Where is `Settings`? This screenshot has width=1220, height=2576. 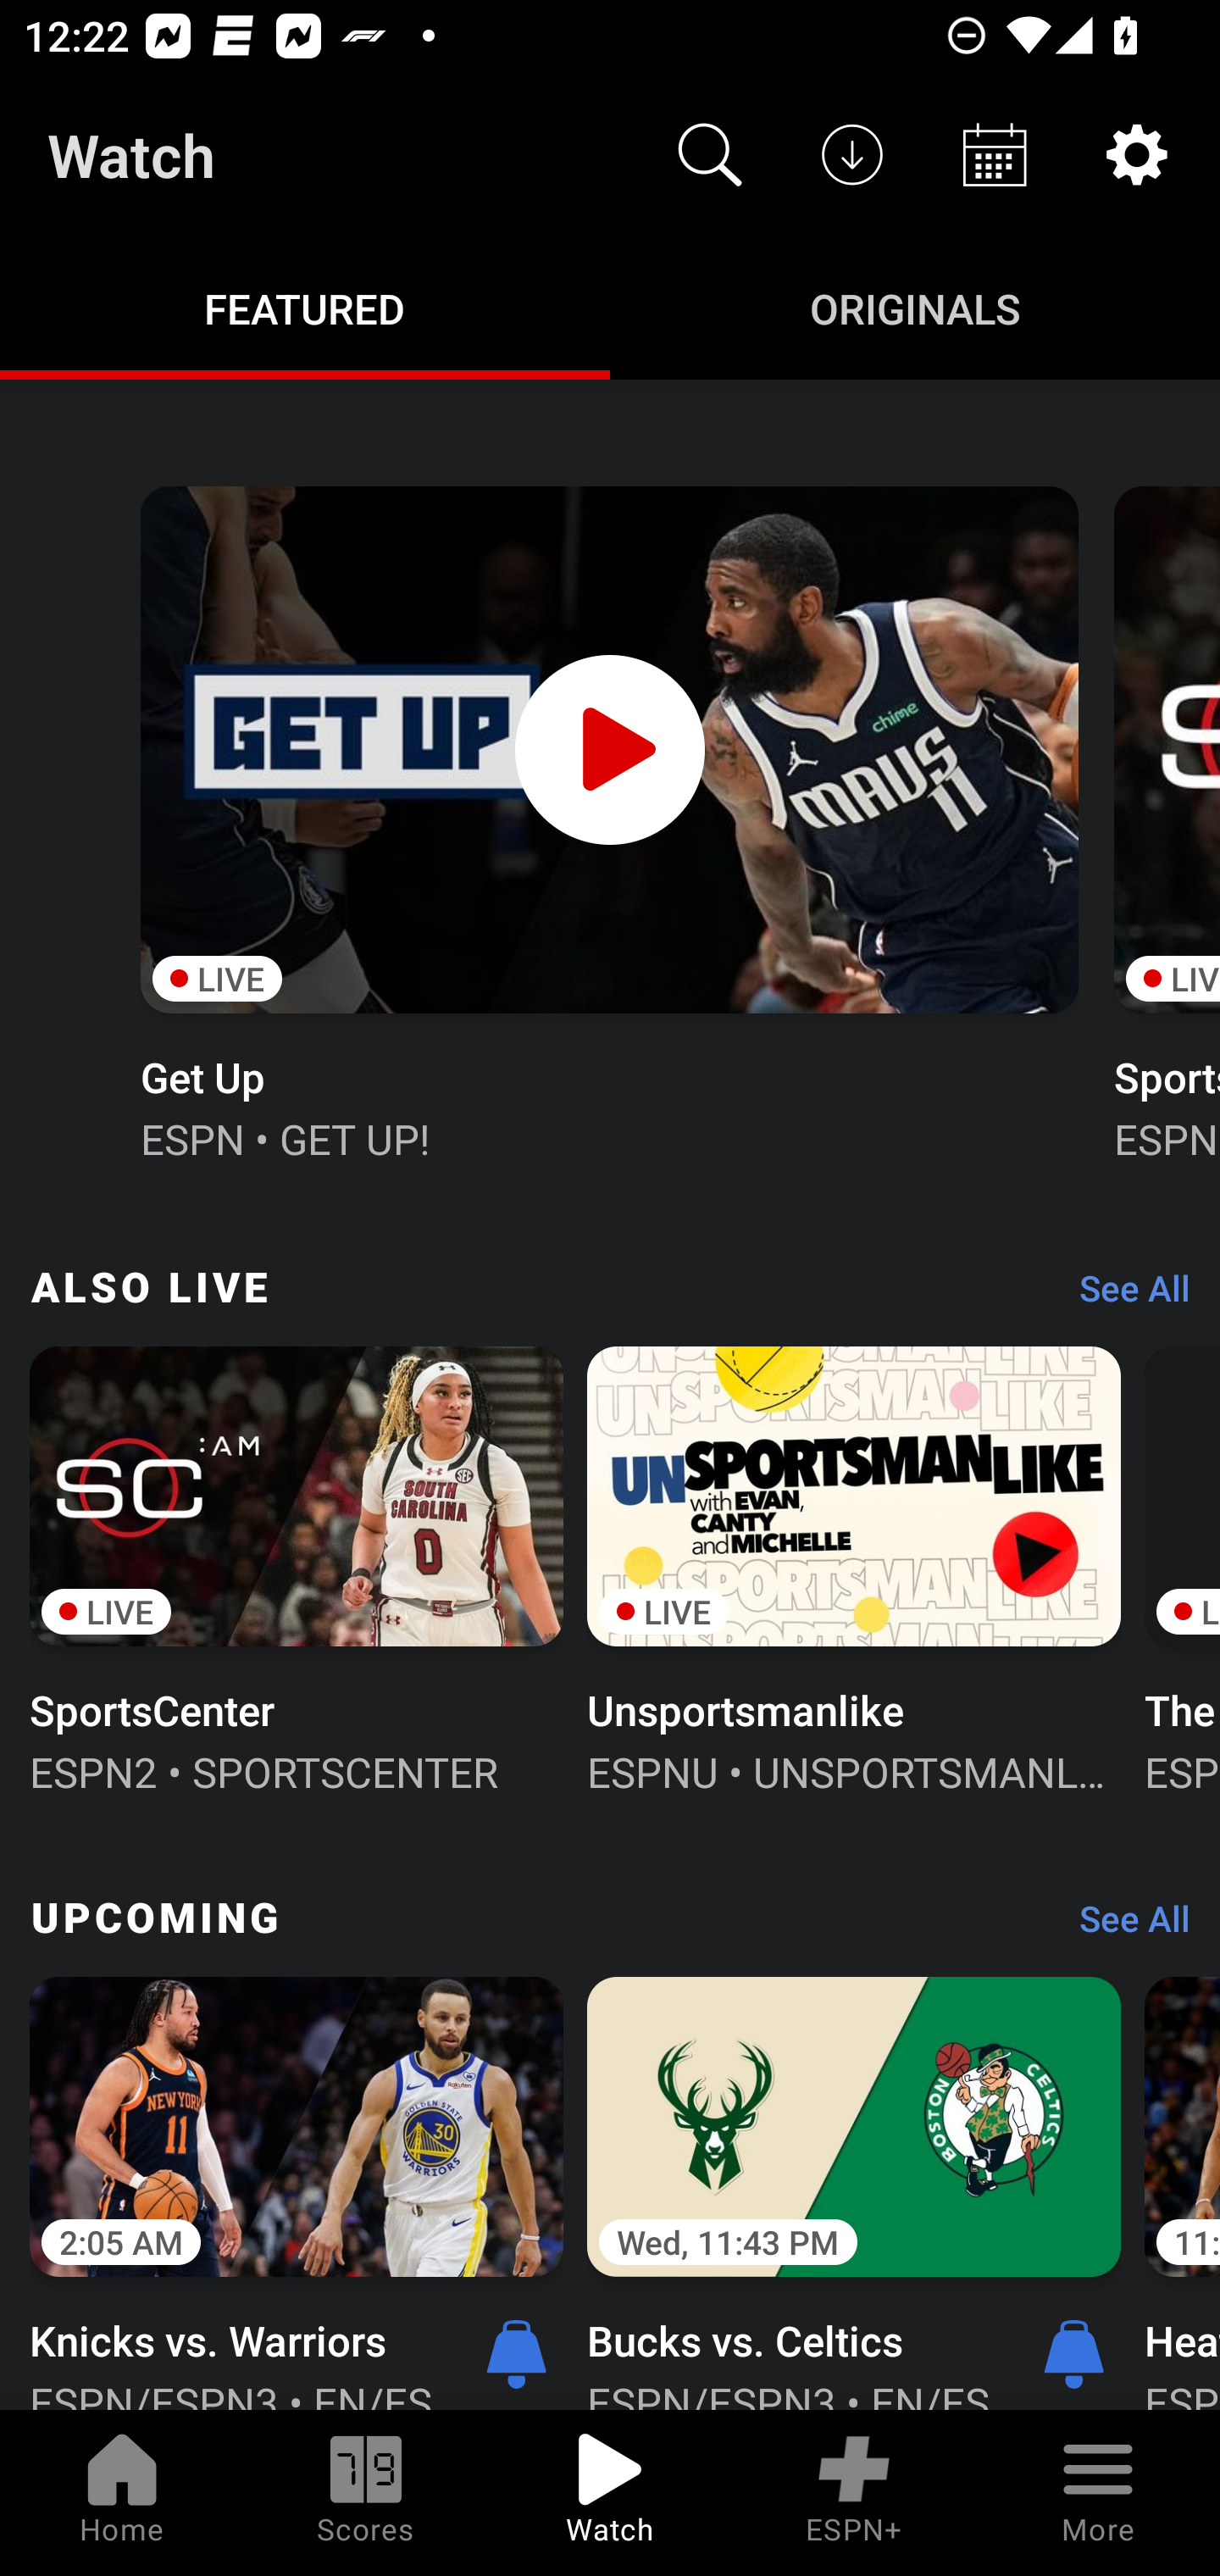
Settings is located at coordinates (1137, 154).